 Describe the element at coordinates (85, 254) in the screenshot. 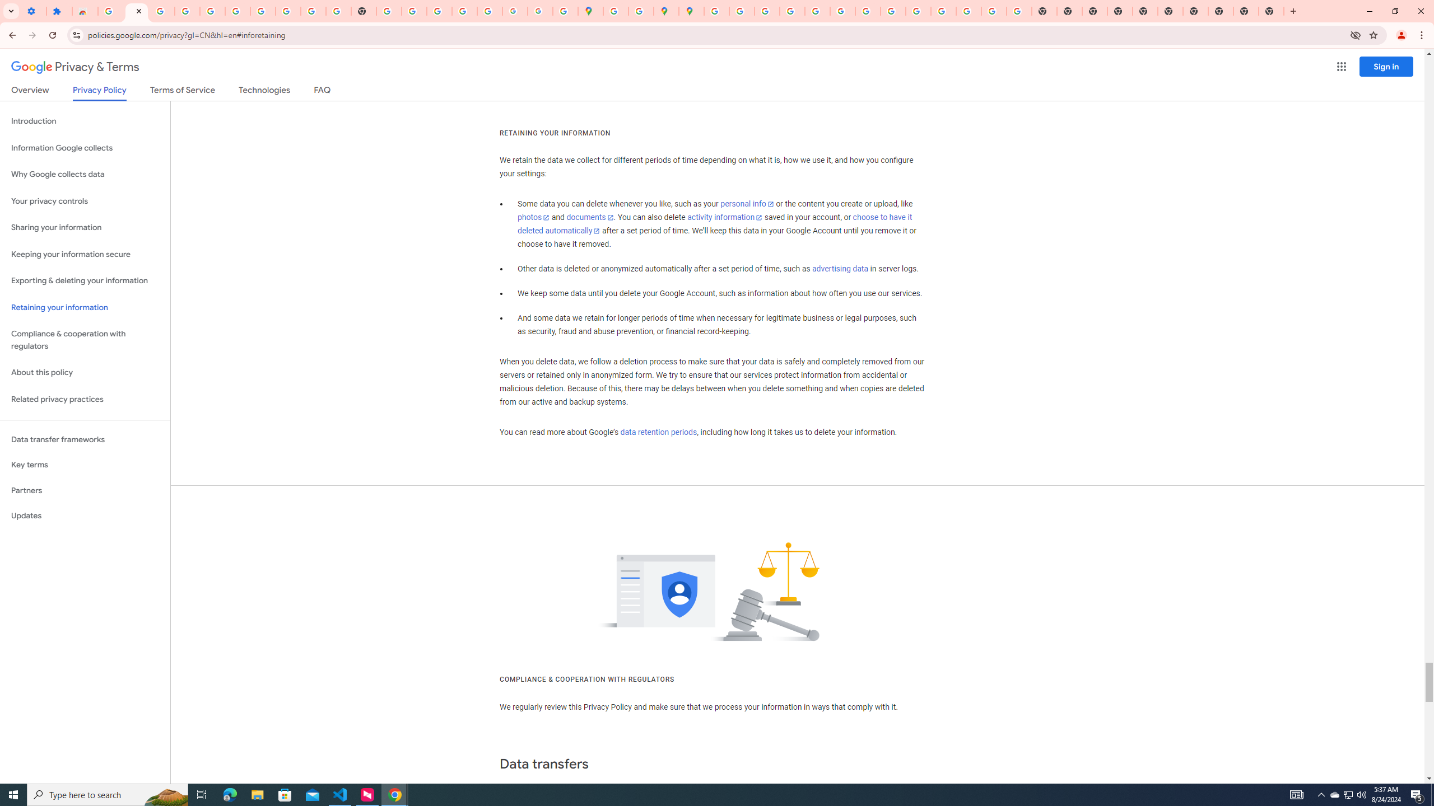

I see `Keeping your information secure` at that location.